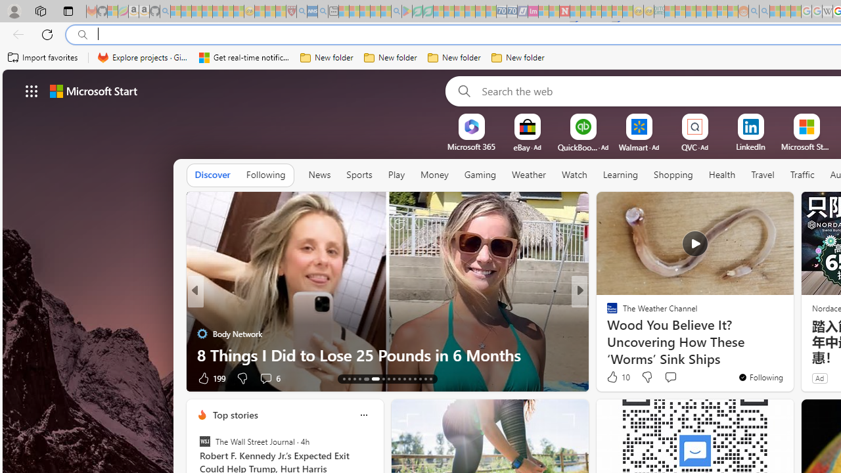 The height and width of the screenshot is (473, 841). Describe the element at coordinates (670, 377) in the screenshot. I see `View comments 2 Comment` at that location.